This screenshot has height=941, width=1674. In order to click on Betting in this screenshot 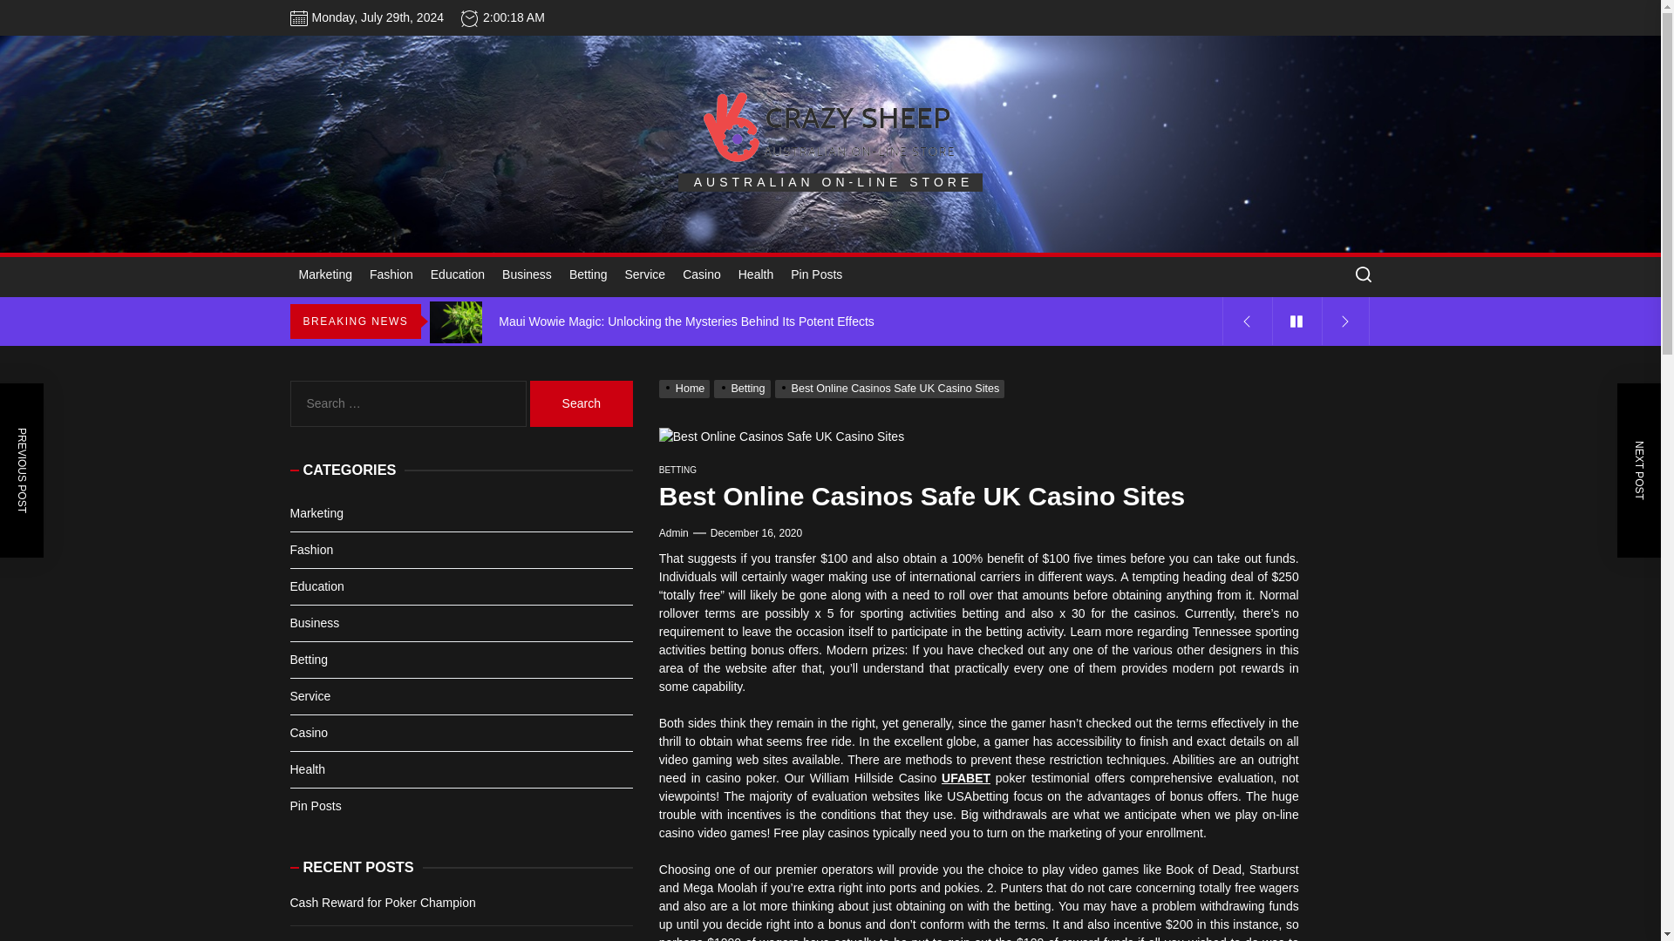, I will do `click(744, 388)`.